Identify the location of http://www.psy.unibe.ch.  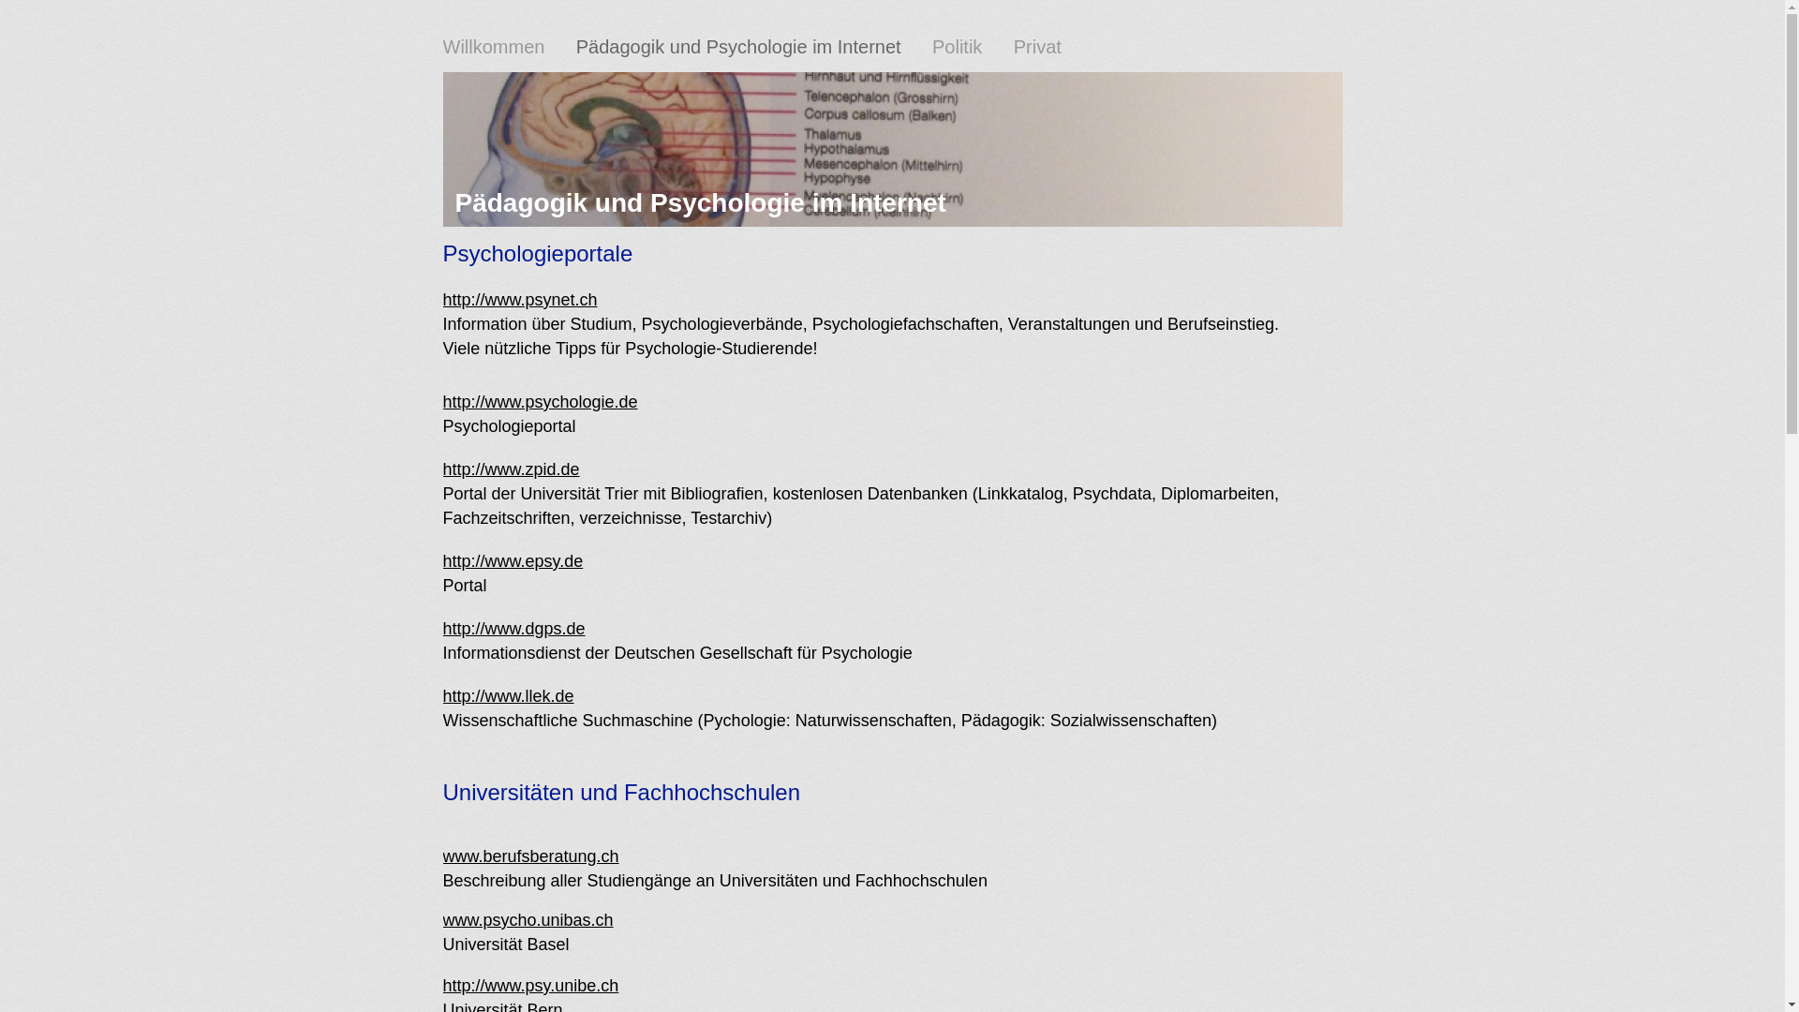
(530, 986).